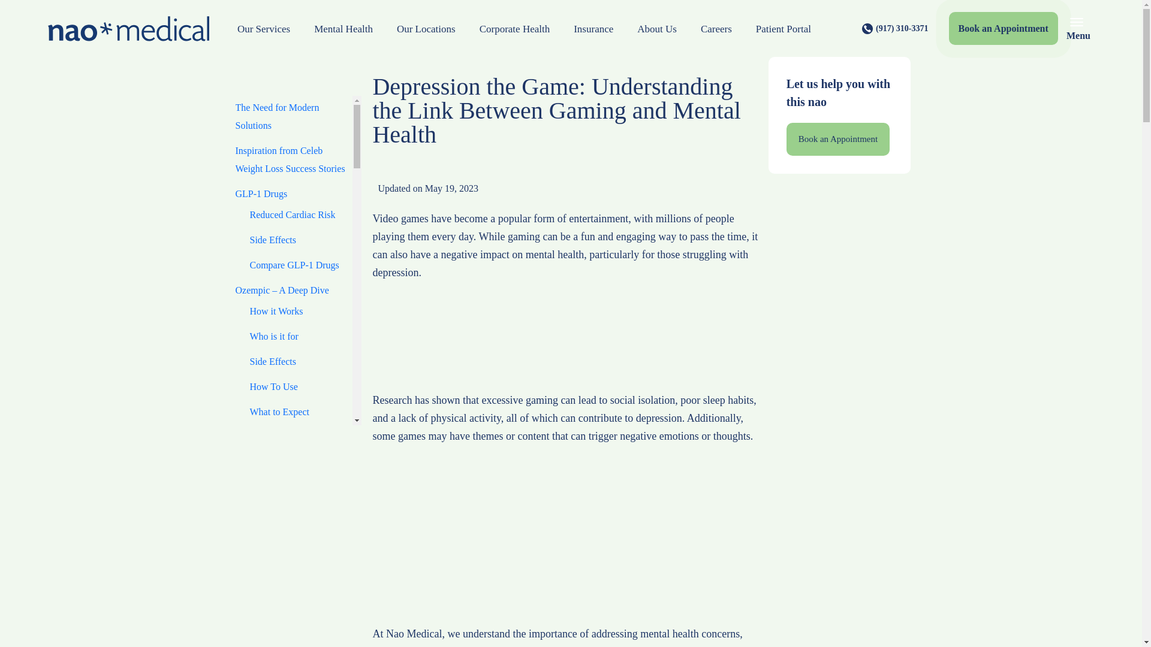 The image size is (1151, 647). What do you see at coordinates (514, 29) in the screenshot?
I see `Corporate Health` at bounding box center [514, 29].